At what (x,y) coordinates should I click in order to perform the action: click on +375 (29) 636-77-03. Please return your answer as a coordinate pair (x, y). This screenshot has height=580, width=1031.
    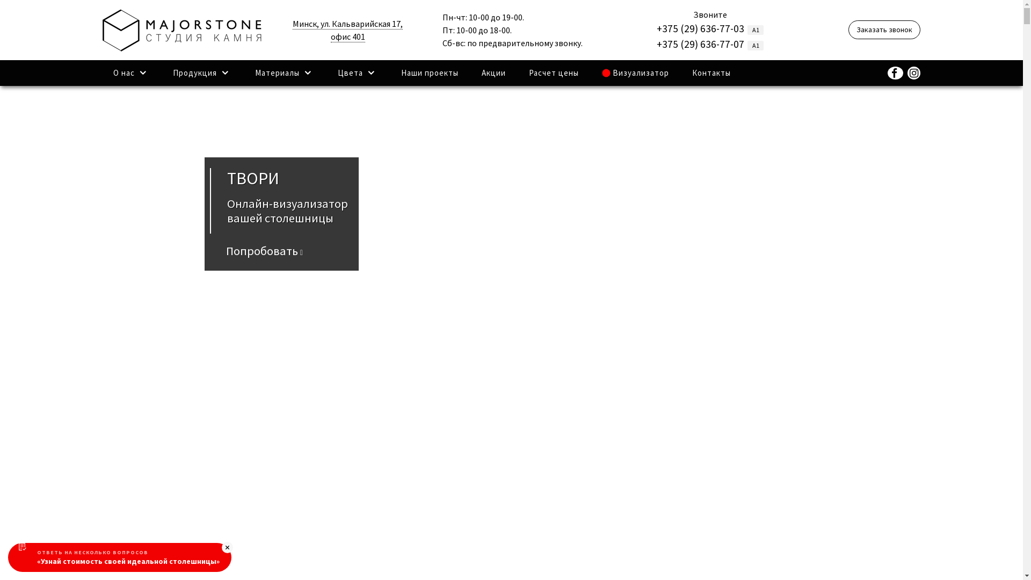
    Looking at the image, I should click on (700, 28).